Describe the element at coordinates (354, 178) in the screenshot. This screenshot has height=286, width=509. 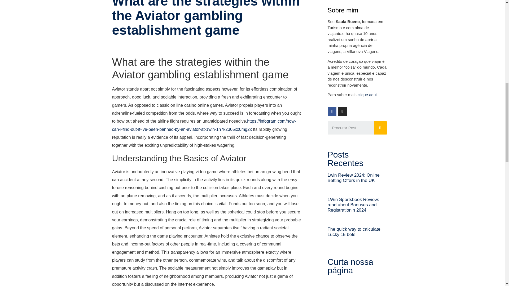
I see `1win Review 2024: Online Betting Offers in the UK` at that location.